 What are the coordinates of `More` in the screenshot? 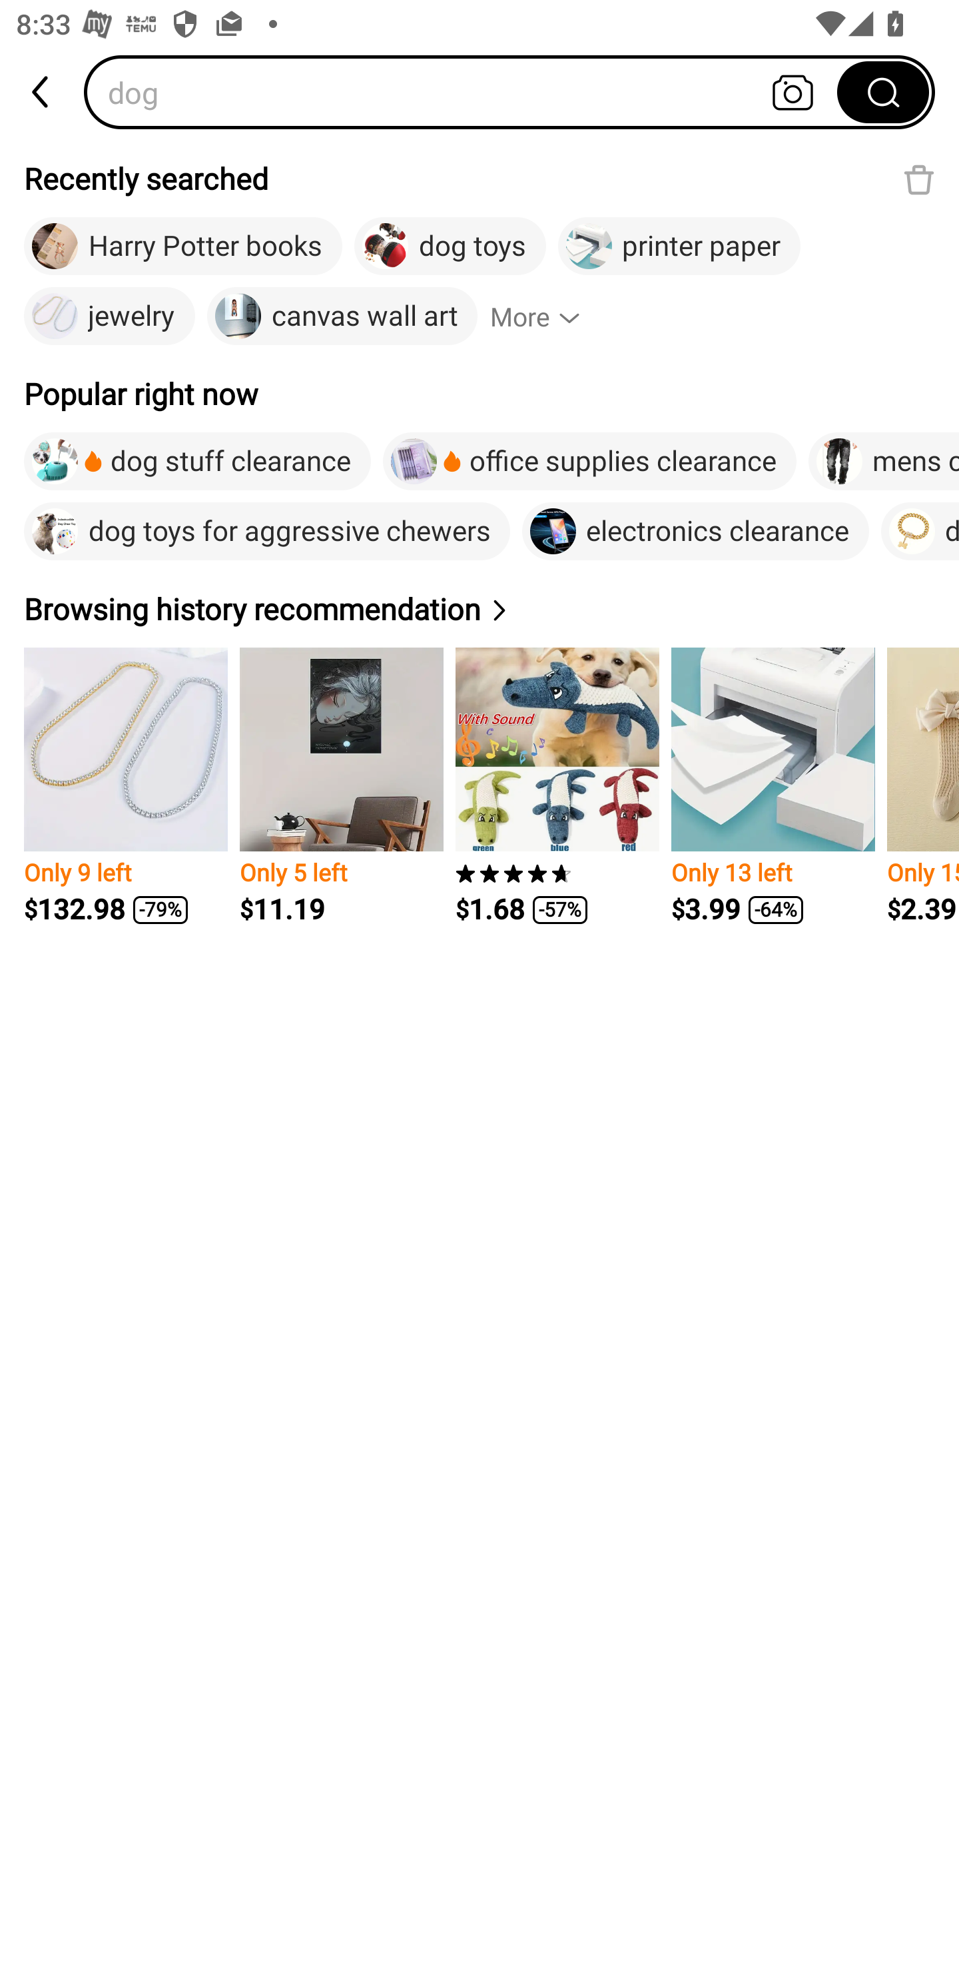 It's located at (545, 316).